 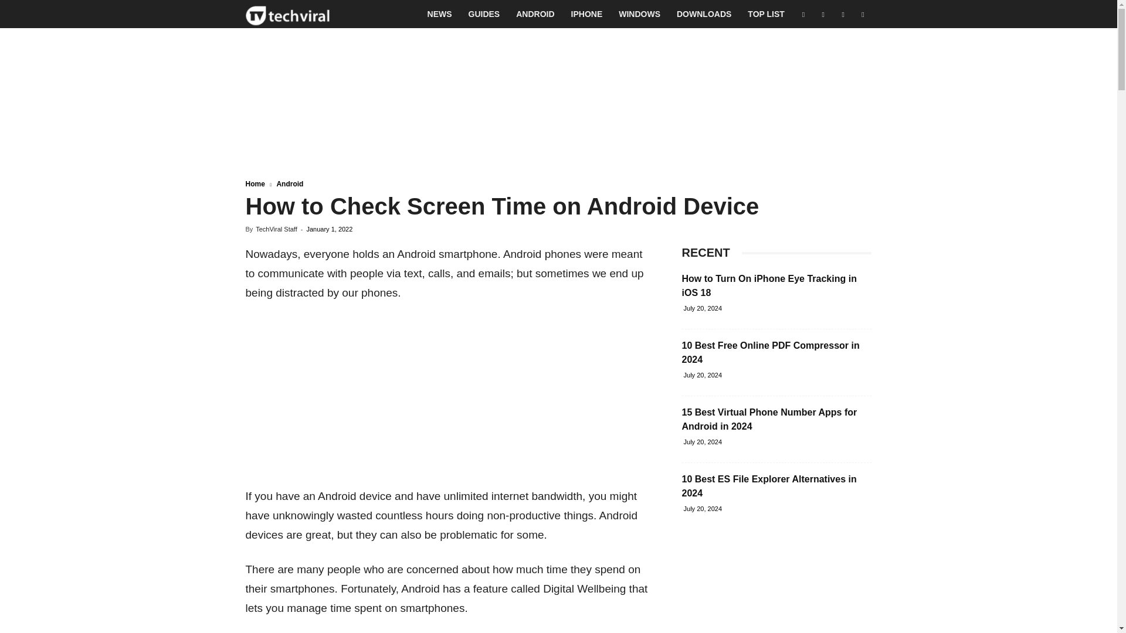 What do you see at coordinates (587, 14) in the screenshot?
I see `IPHONE` at bounding box center [587, 14].